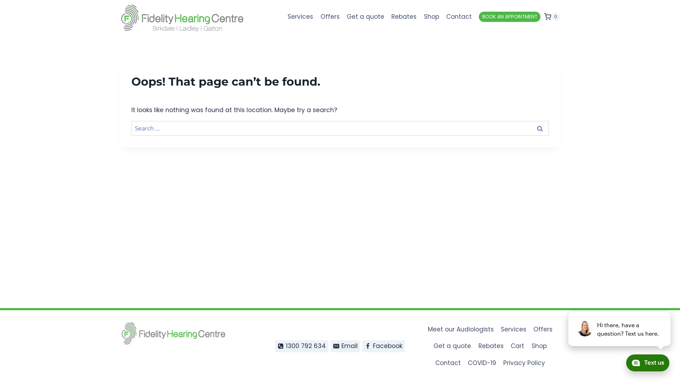 Image resolution: width=680 pixels, height=382 pixels. I want to click on Facebook, so click(384, 346).